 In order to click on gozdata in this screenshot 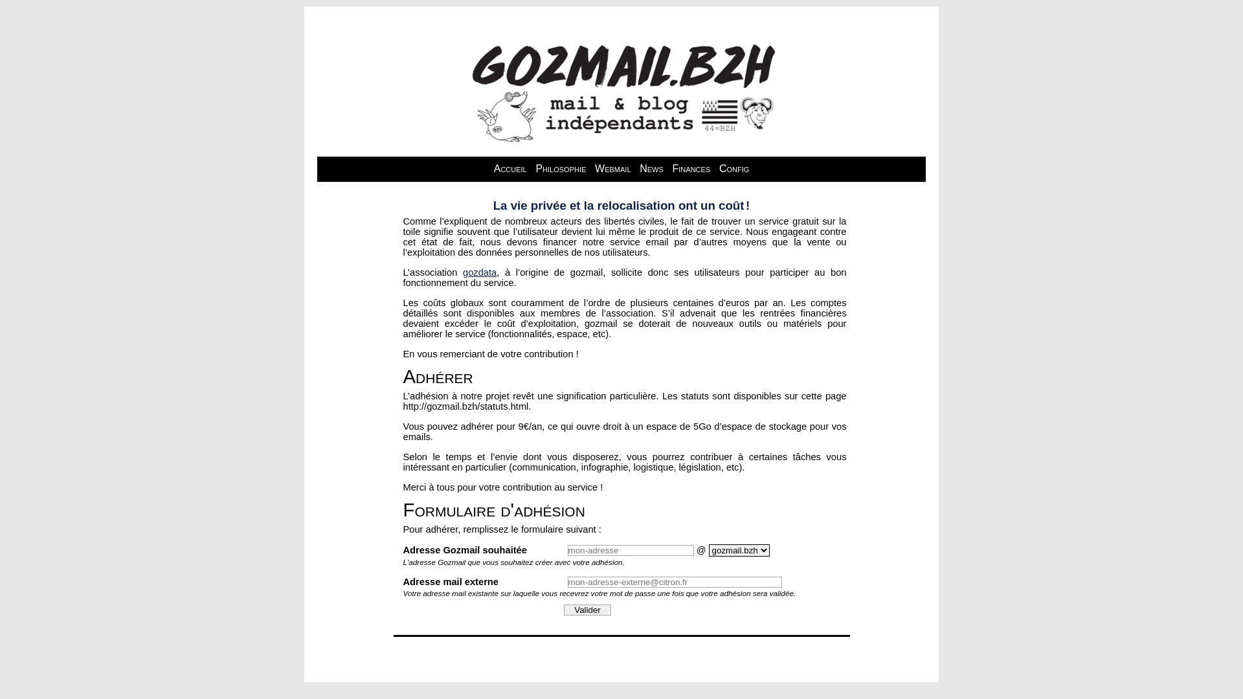, I will do `click(480, 272)`.